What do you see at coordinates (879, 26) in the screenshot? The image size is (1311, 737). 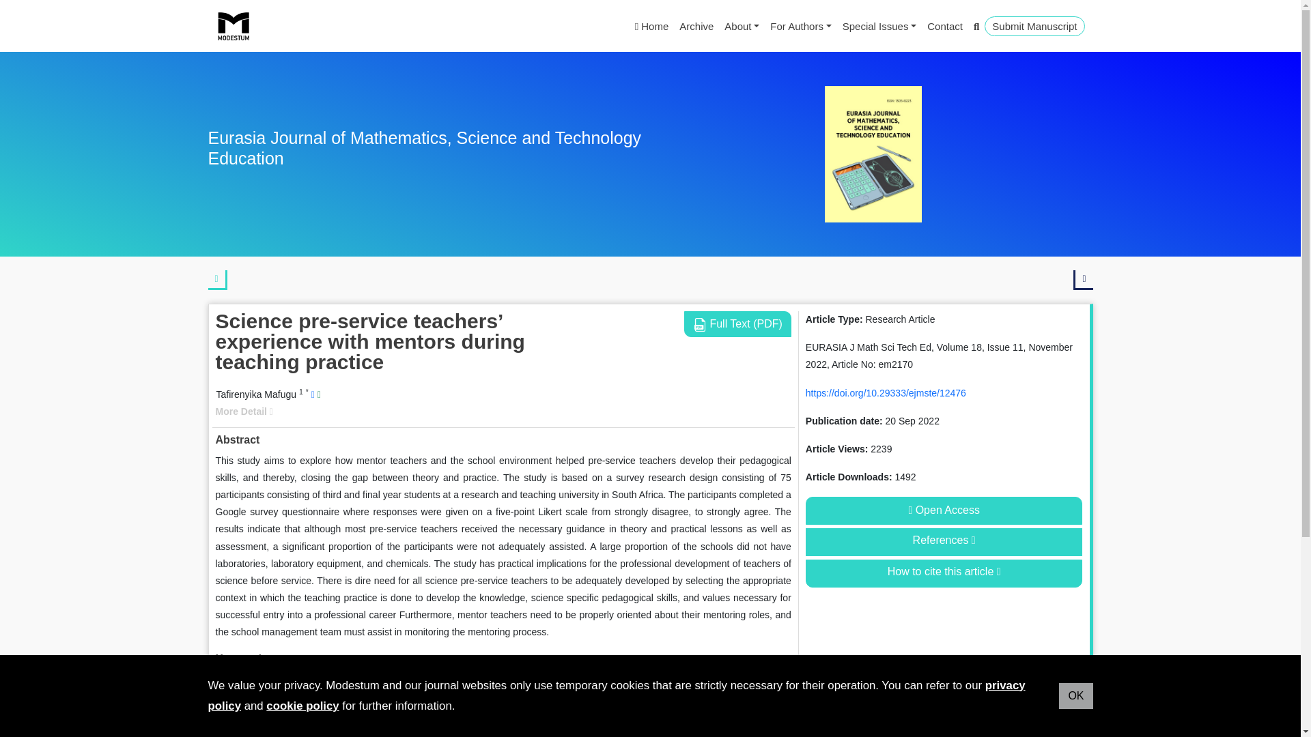 I see `Special Issues` at bounding box center [879, 26].